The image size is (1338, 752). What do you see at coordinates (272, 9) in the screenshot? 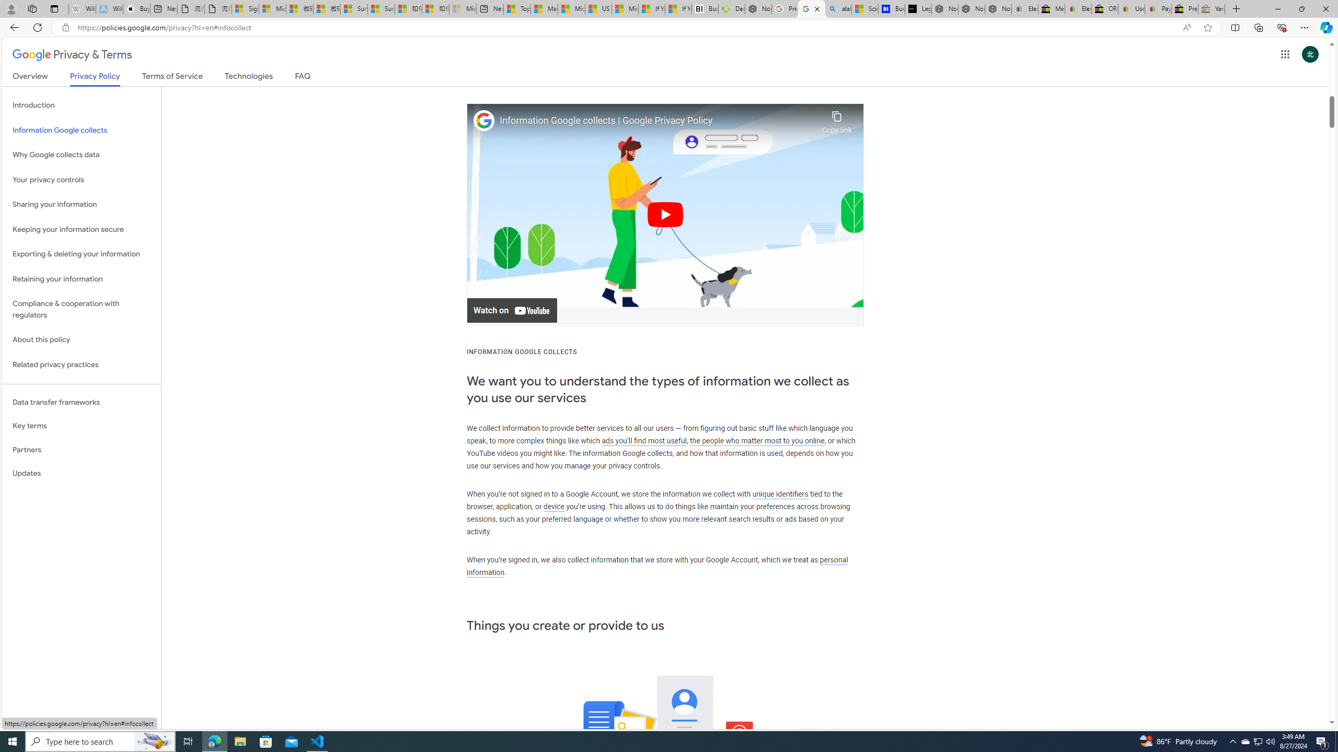
I see `Microsoft Services Agreement` at bounding box center [272, 9].